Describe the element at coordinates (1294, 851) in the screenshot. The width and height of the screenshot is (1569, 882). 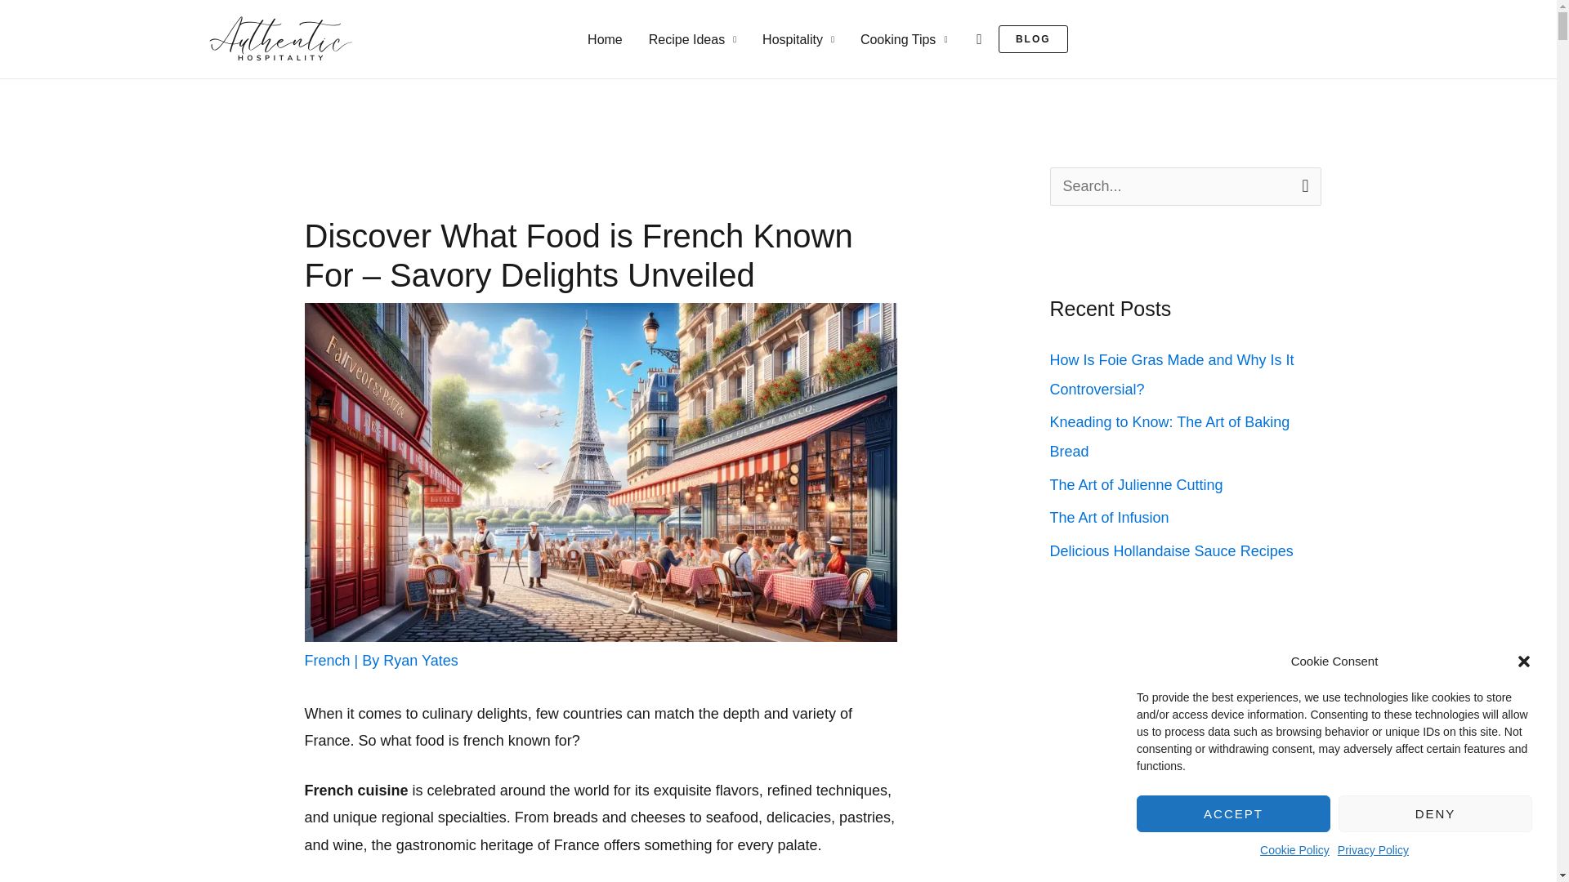
I see `Cookie Policy` at that location.